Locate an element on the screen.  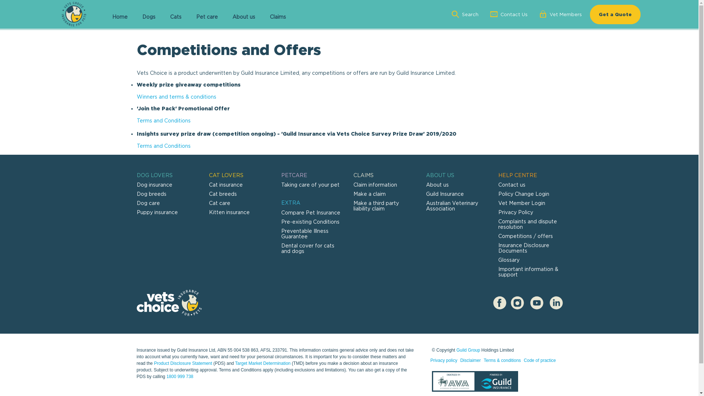
Pet care is located at coordinates (207, 18).